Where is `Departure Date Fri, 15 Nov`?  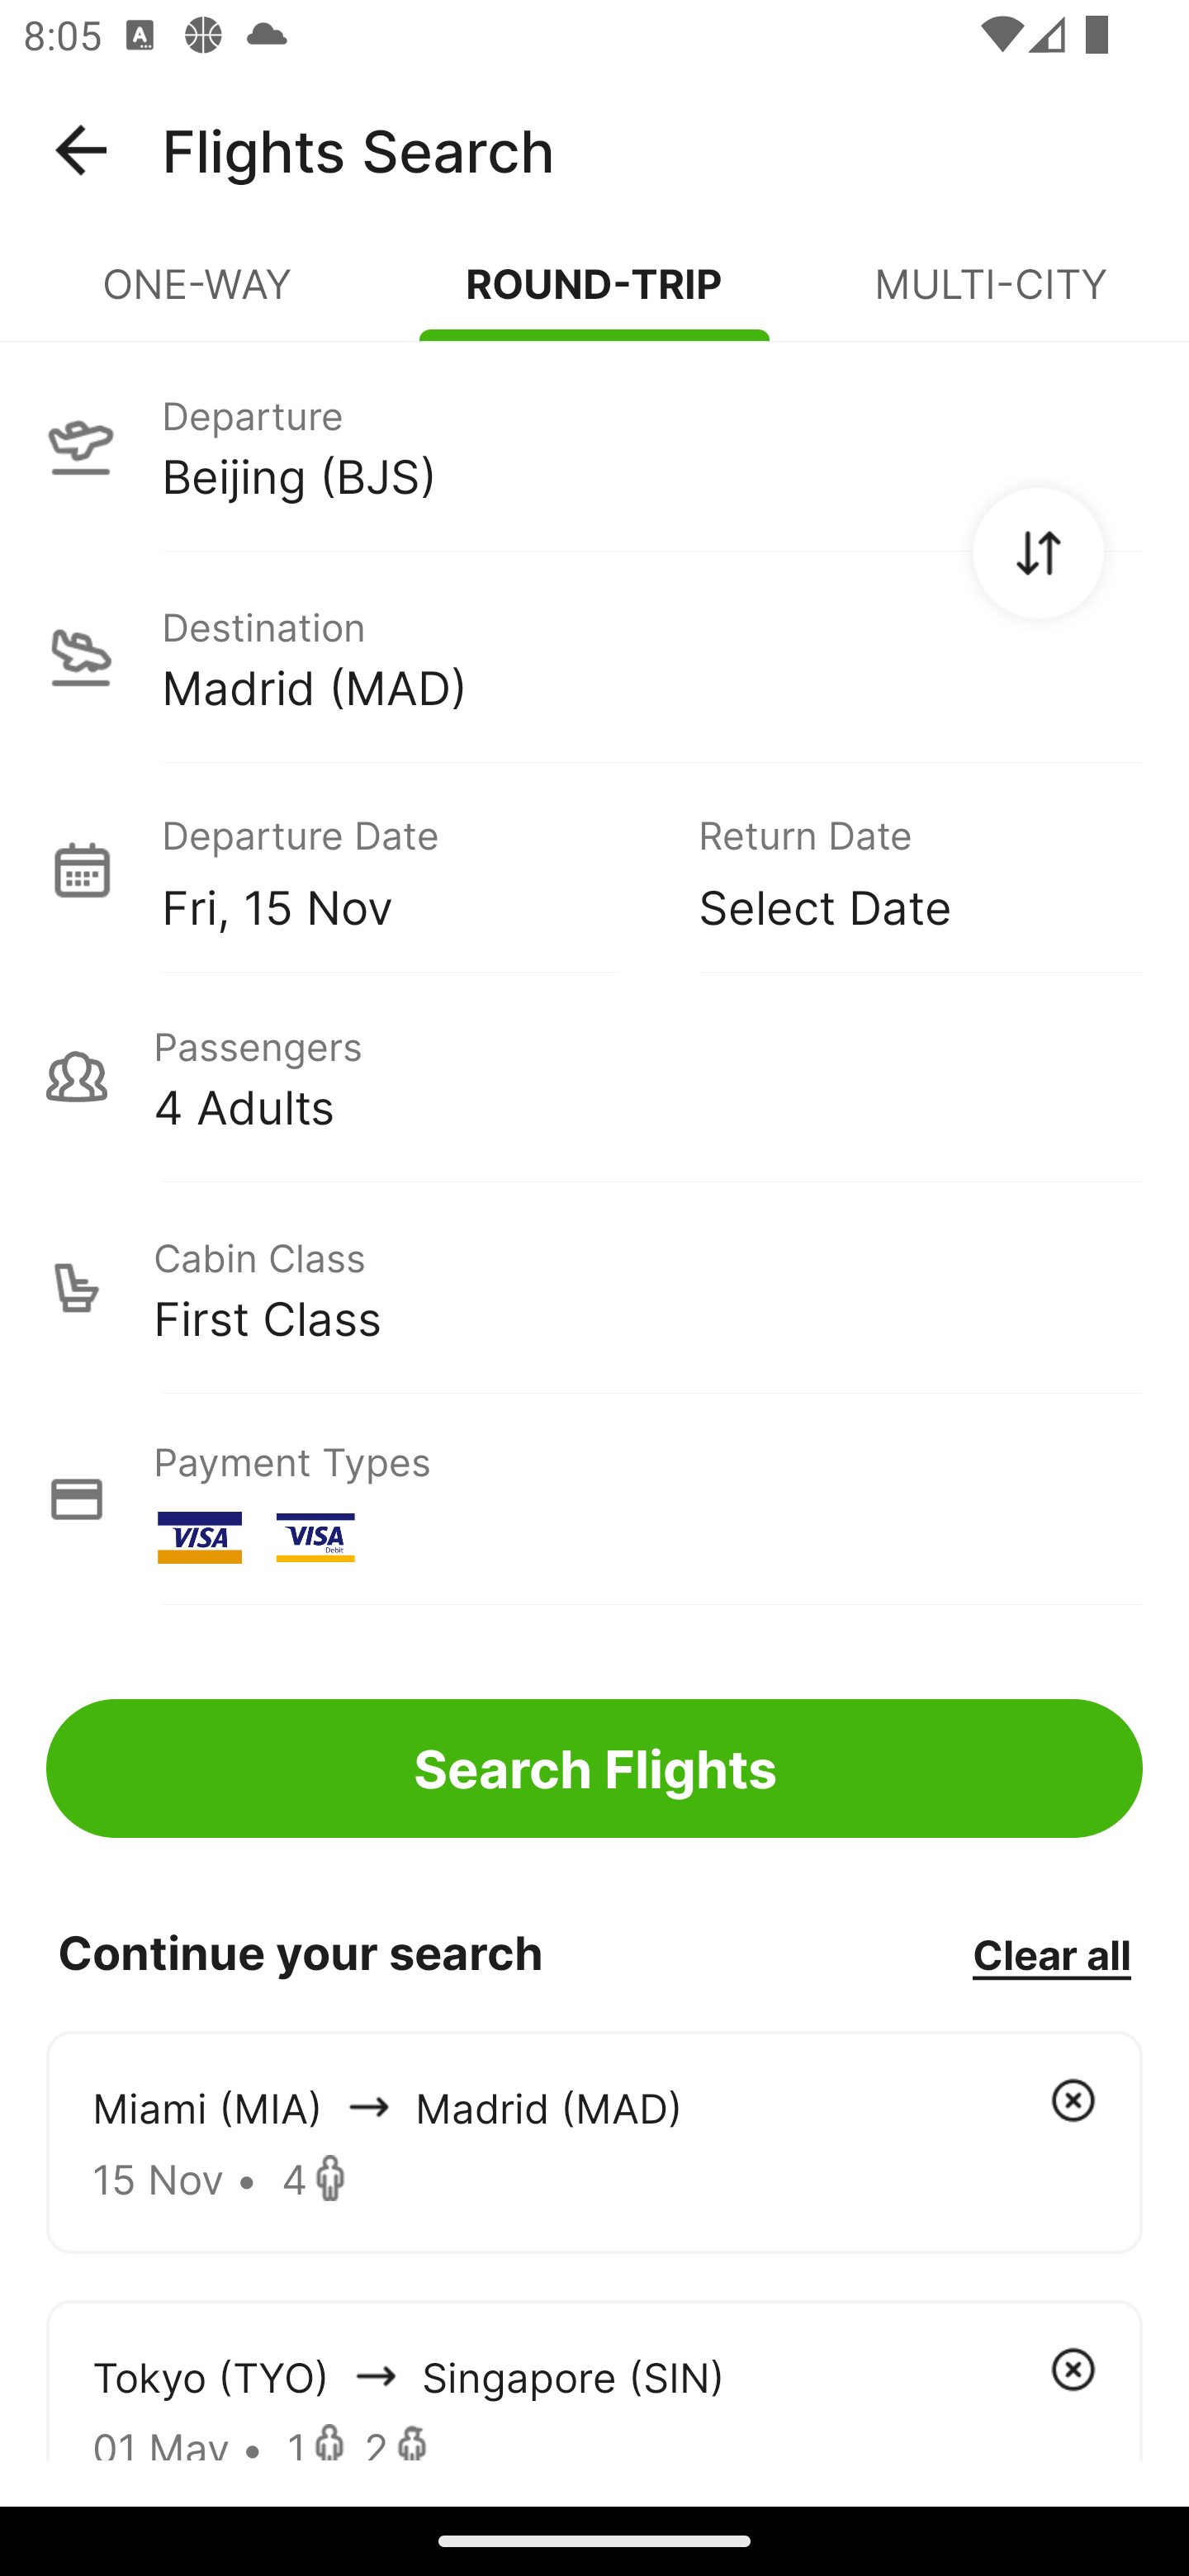
Departure Date Fri, 15 Nov is located at coordinates (406, 869).